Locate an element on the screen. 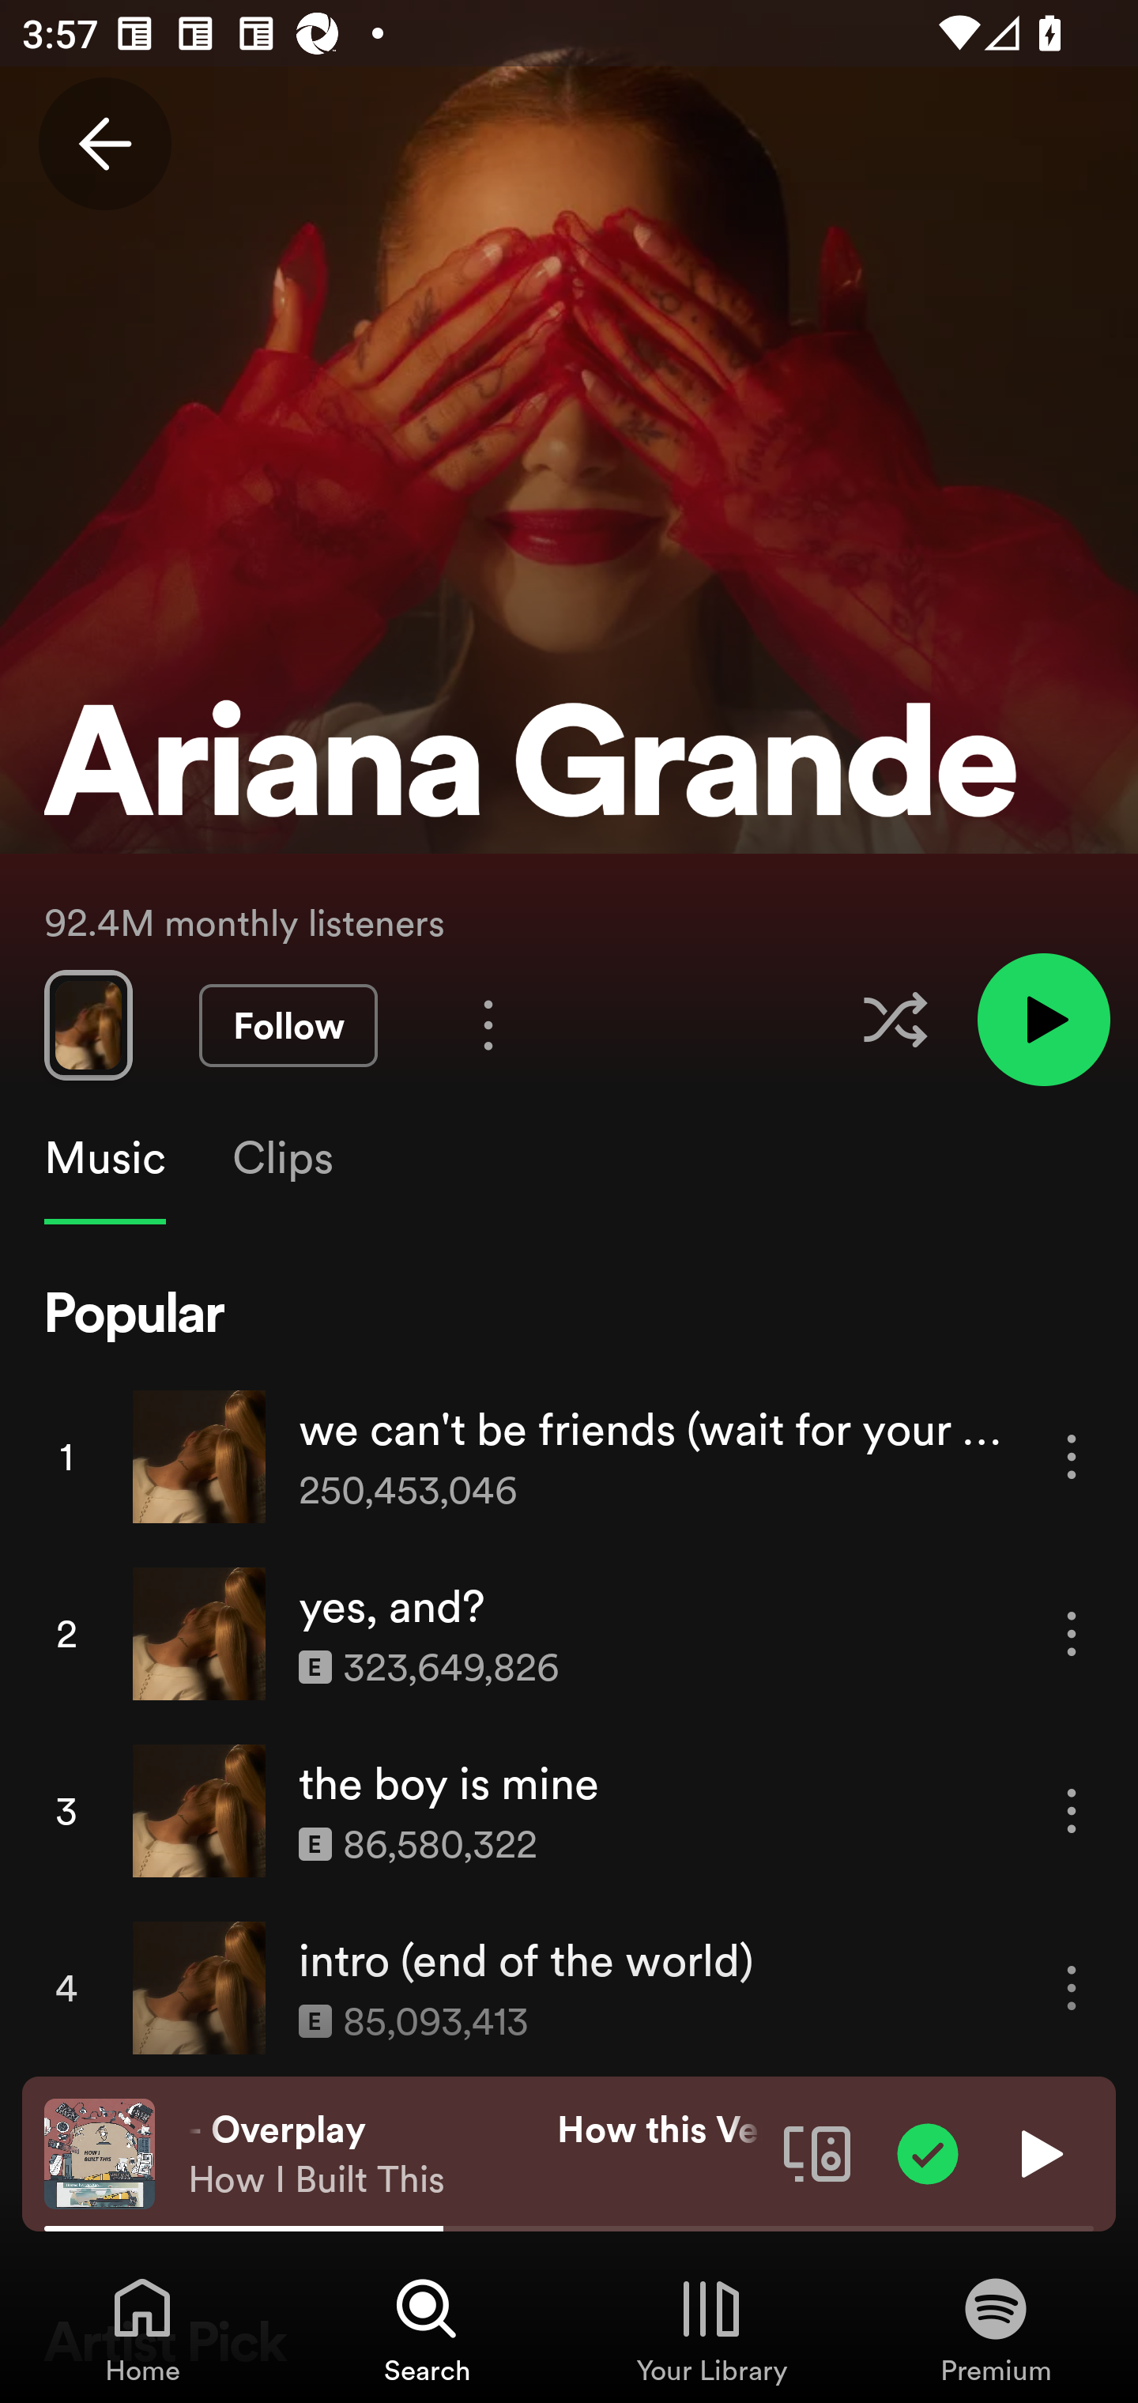 The image size is (1138, 2403). More options for artist Ariana Grande is located at coordinates (488, 1024).